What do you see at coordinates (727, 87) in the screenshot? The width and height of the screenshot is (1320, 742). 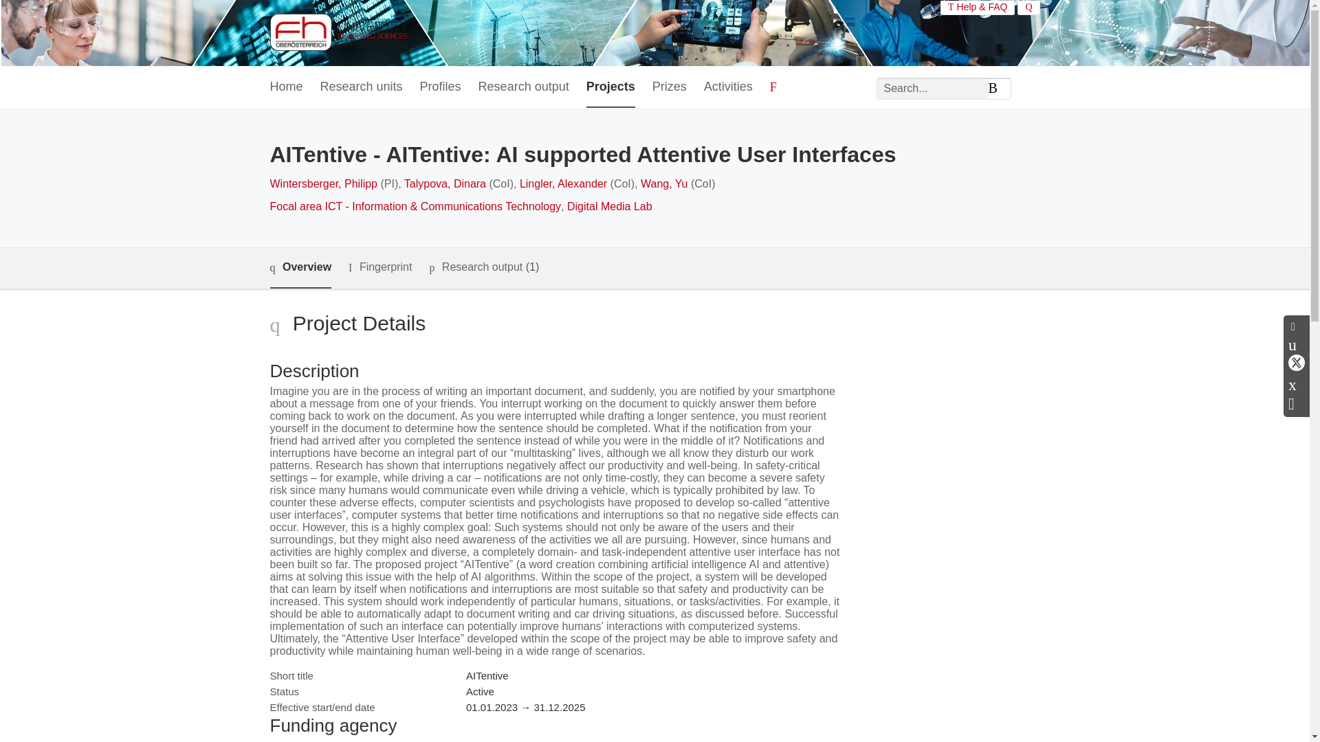 I see `Activities` at bounding box center [727, 87].